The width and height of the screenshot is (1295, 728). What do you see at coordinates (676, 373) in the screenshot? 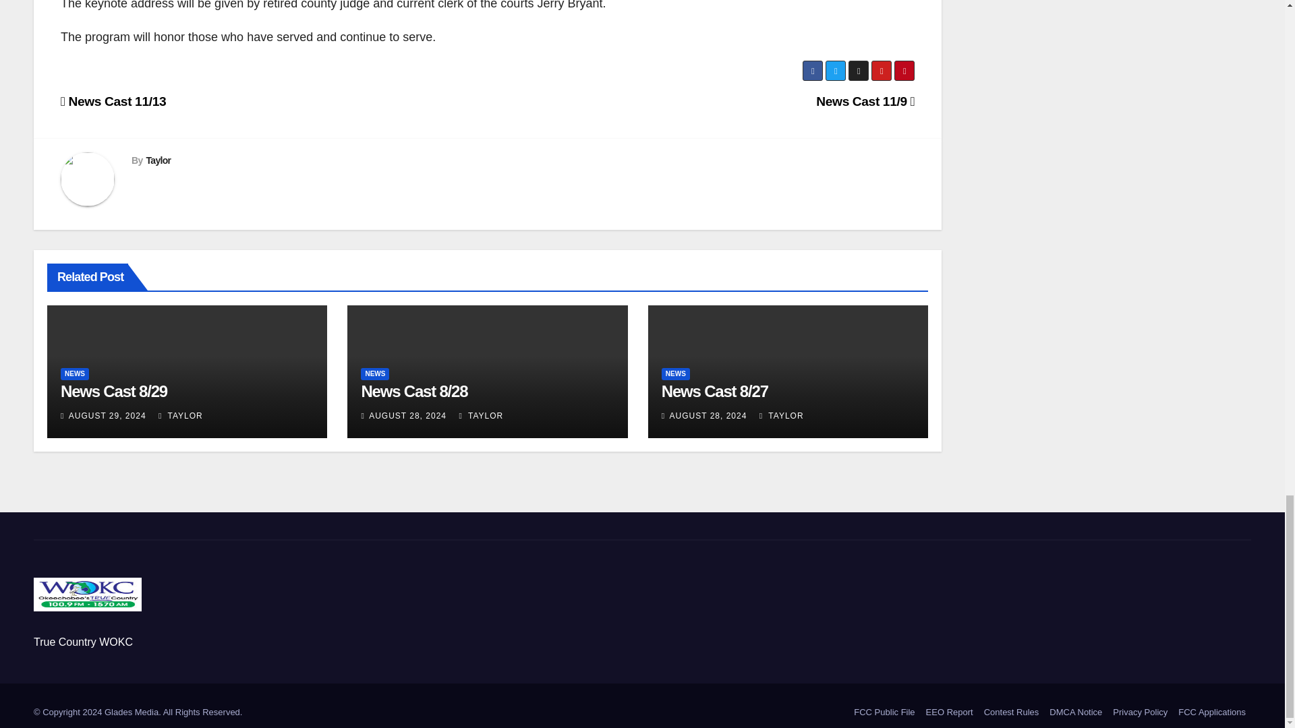
I see `NEWS` at bounding box center [676, 373].